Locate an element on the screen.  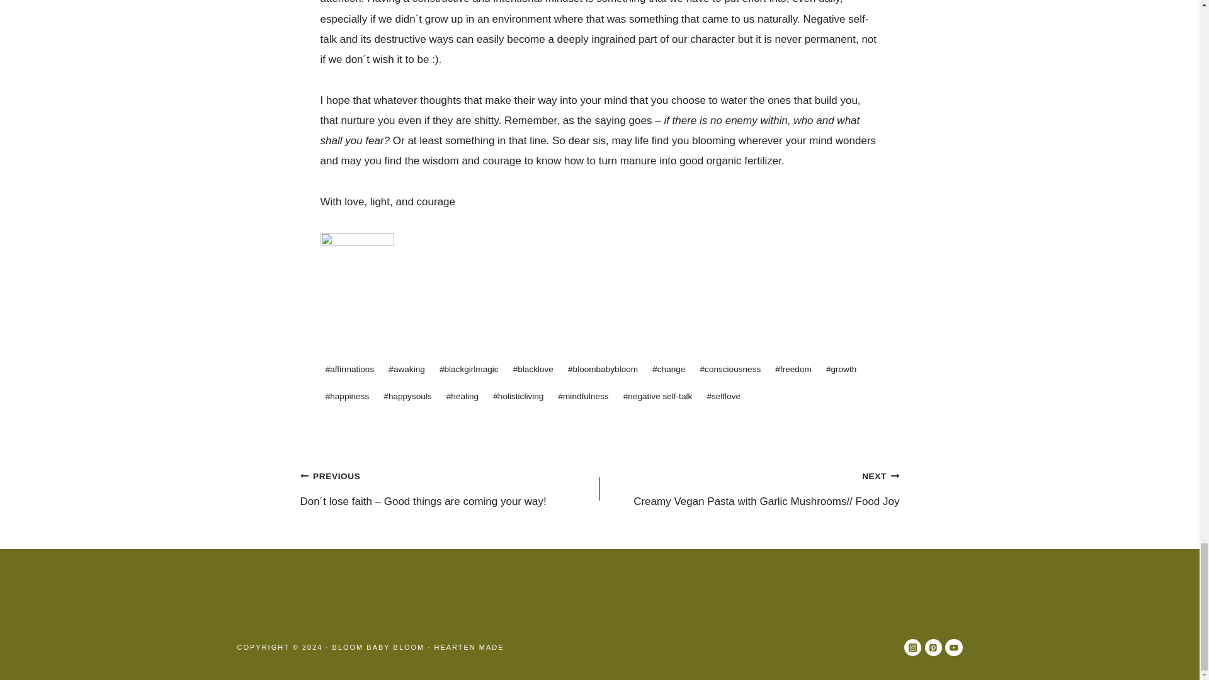
change is located at coordinates (669, 369).